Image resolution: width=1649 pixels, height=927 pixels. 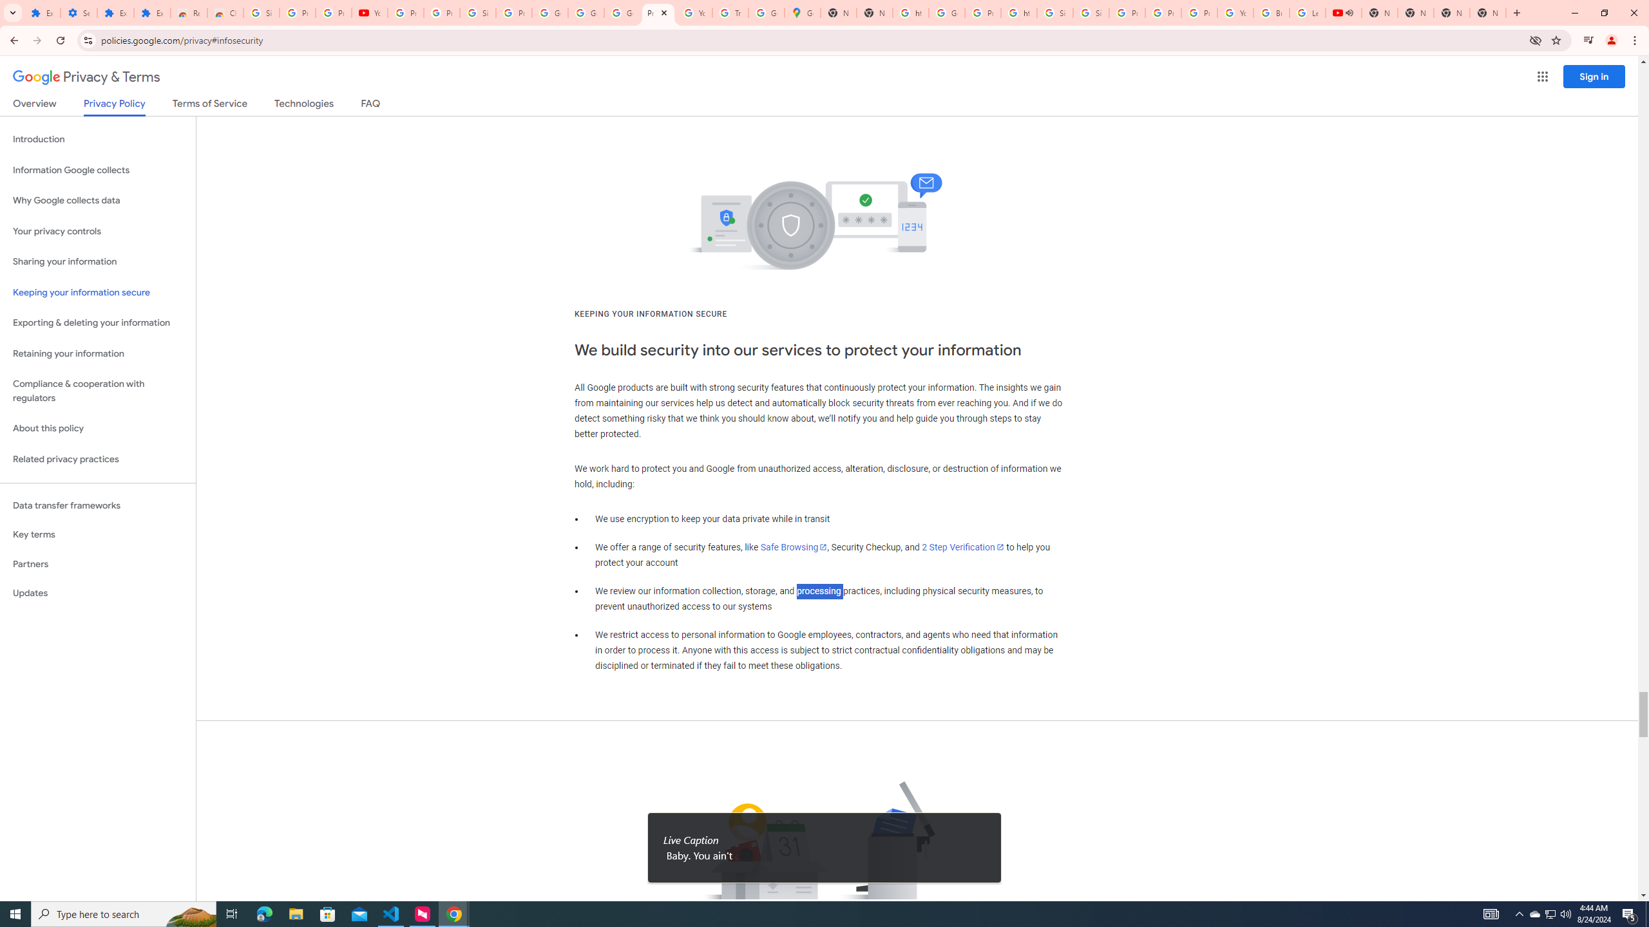 I want to click on Sign in - Google Accounts, so click(x=261, y=13).